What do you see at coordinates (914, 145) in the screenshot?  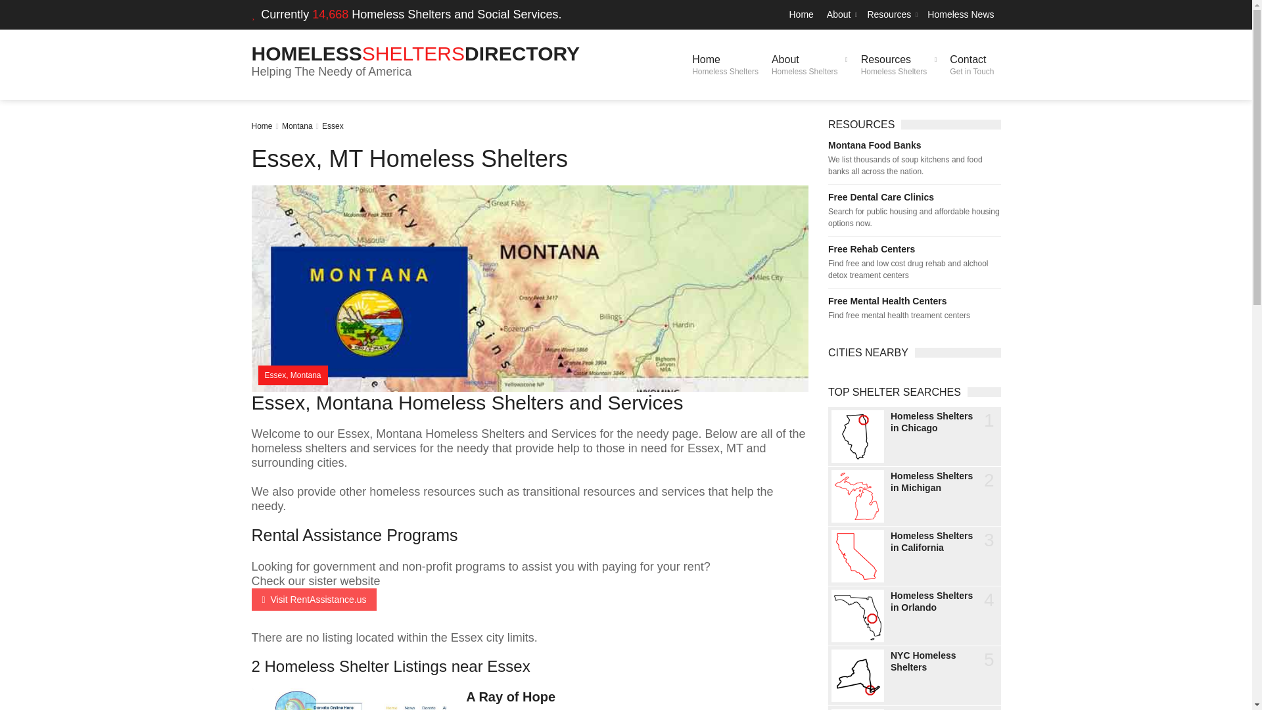 I see `Montana Food Banks` at bounding box center [914, 145].